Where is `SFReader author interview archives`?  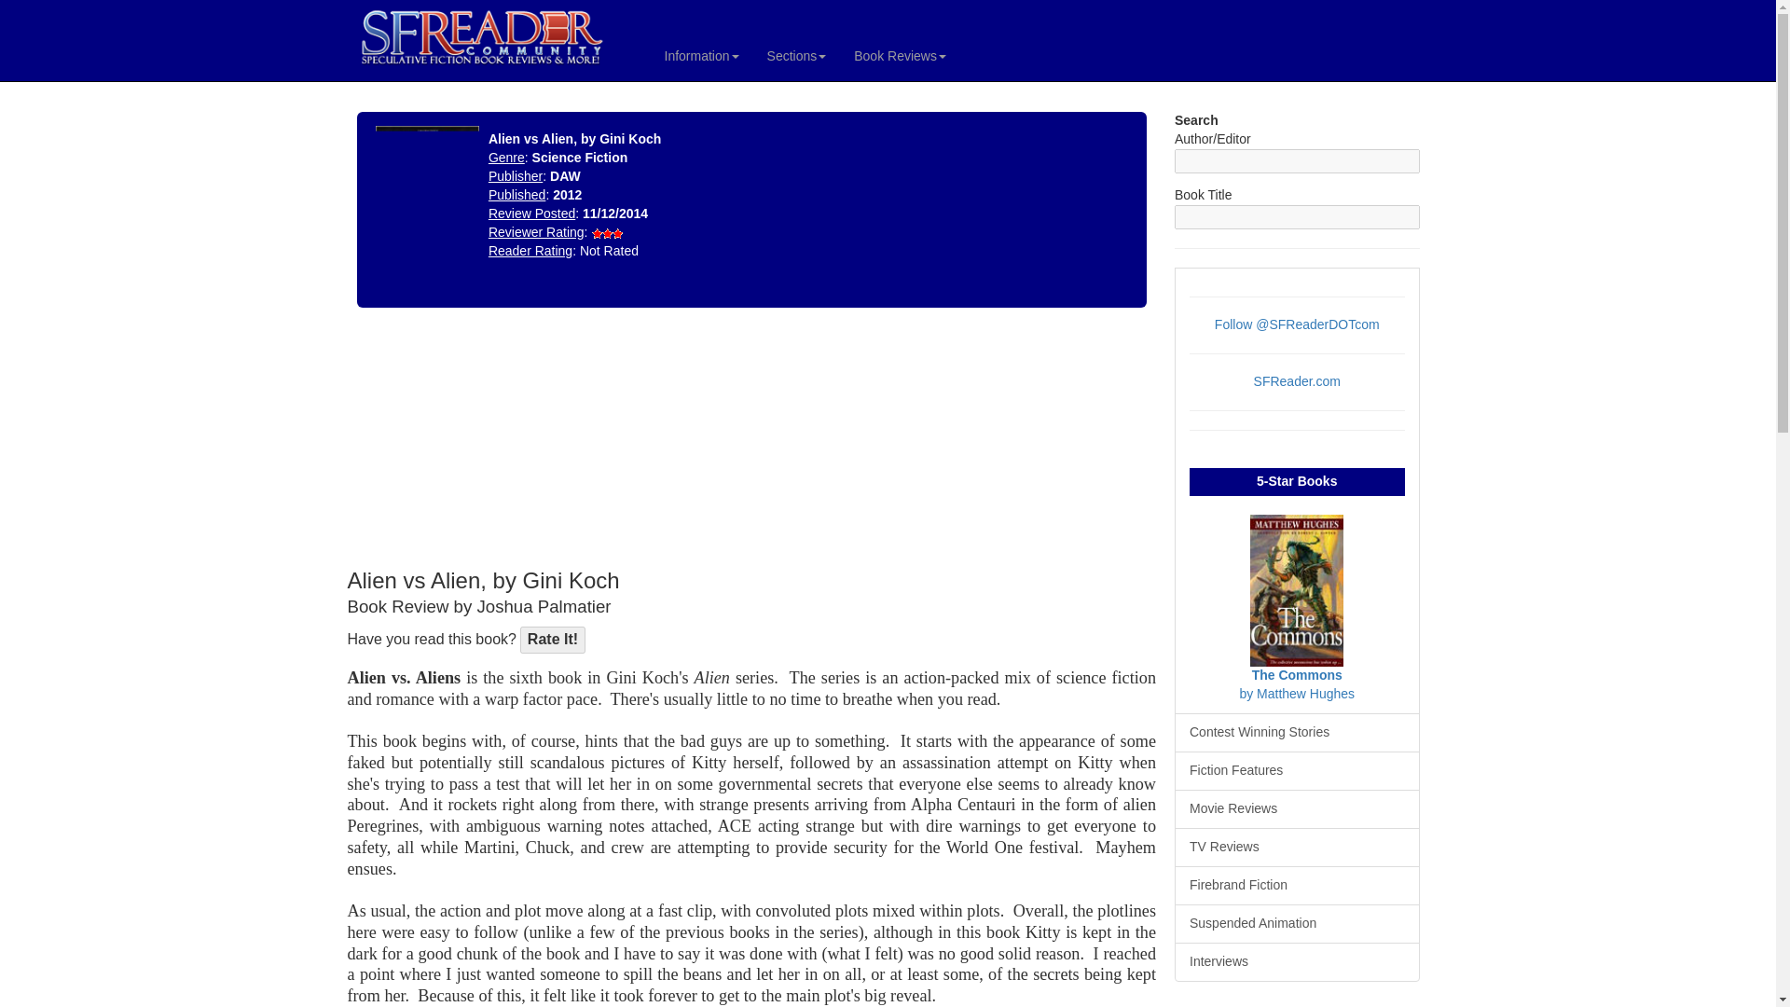 SFReader author interview archives is located at coordinates (1296, 962).